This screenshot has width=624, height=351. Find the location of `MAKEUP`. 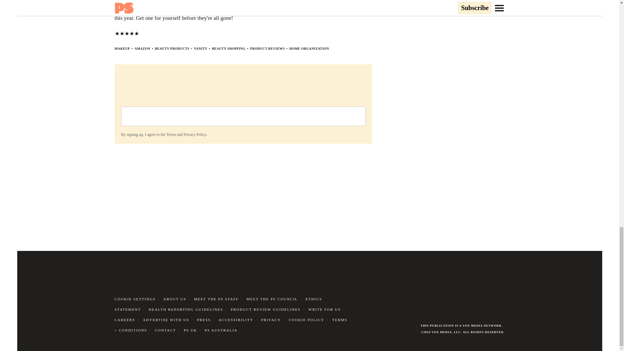

MAKEUP is located at coordinates (122, 48).